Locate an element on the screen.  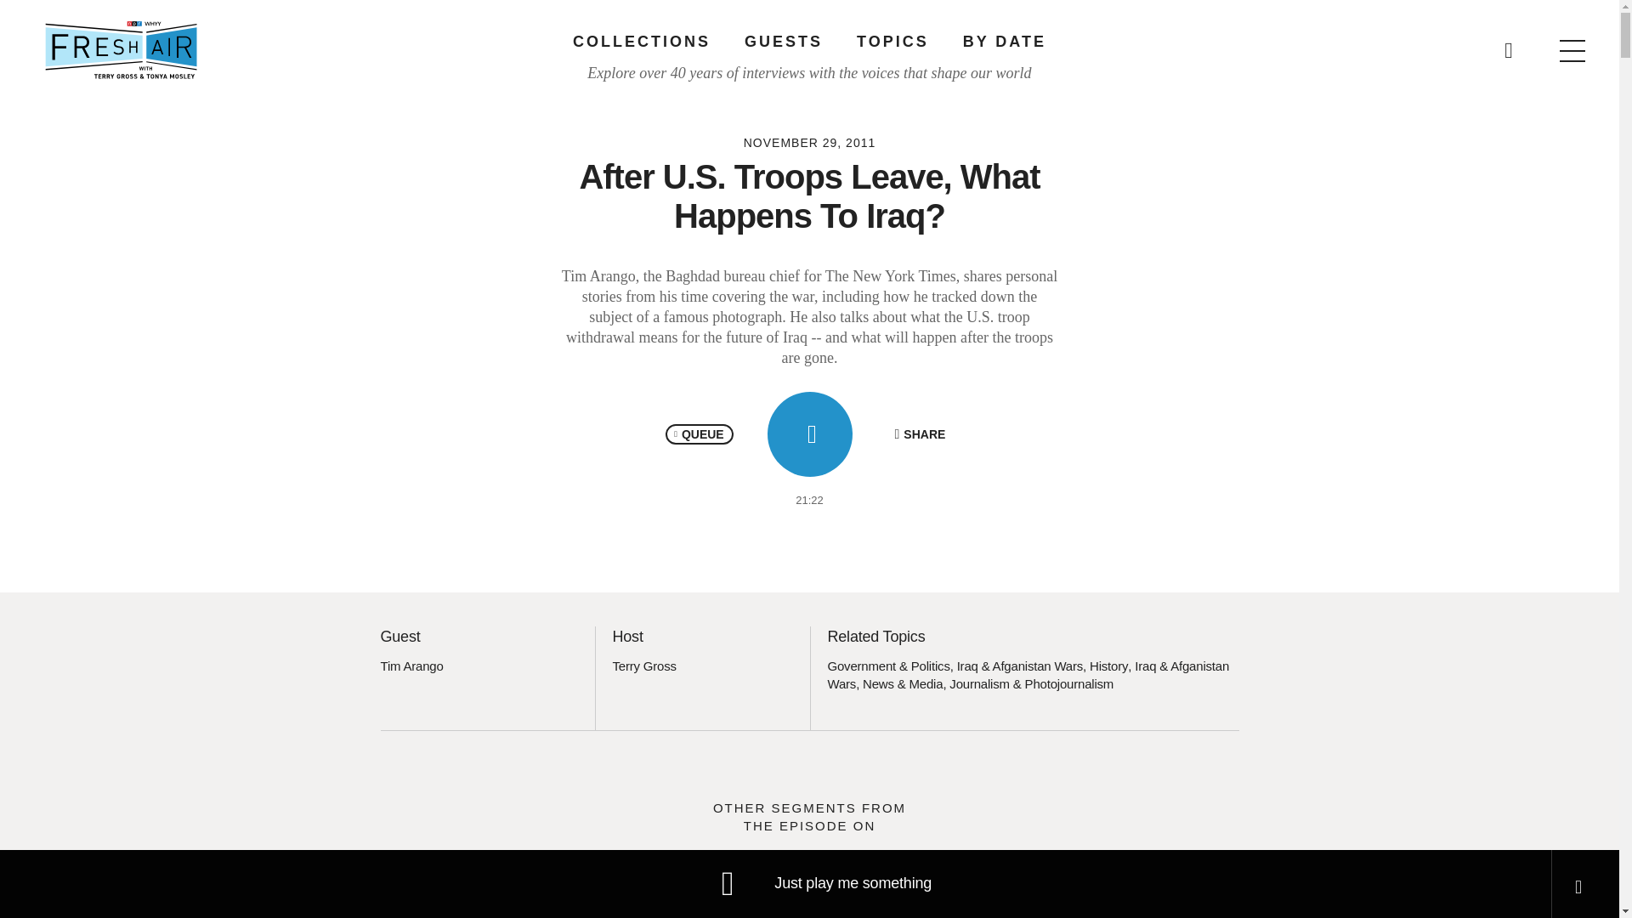
COLLECTIONS is located at coordinates (641, 41).